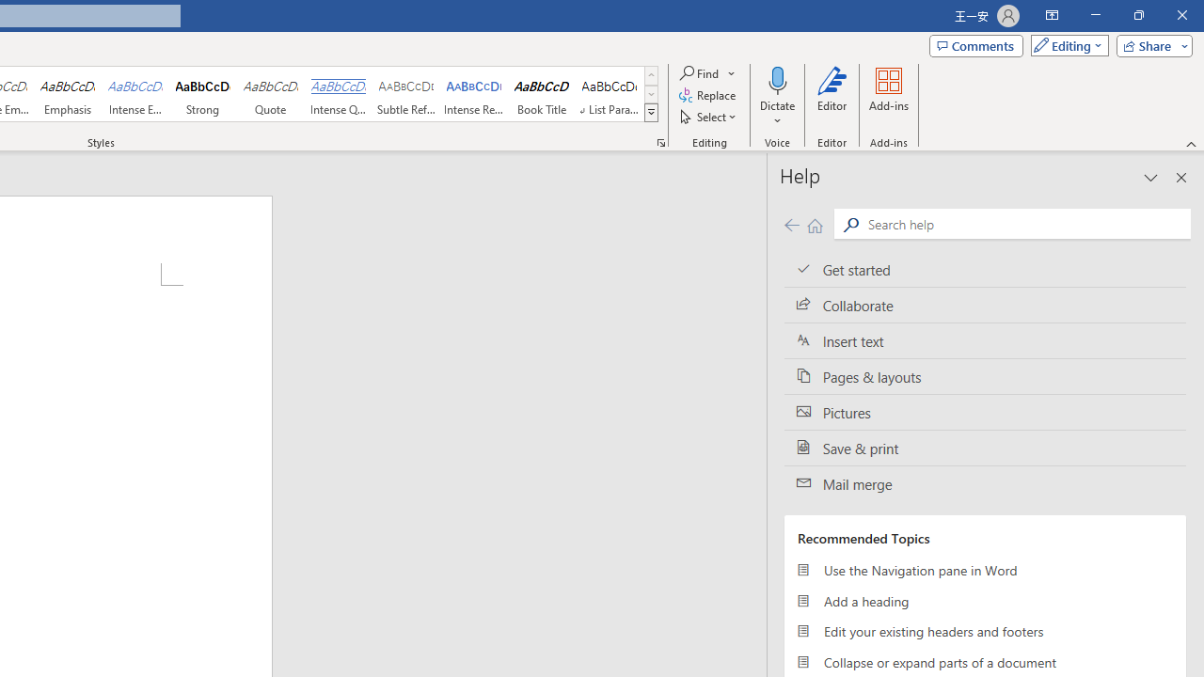 The width and height of the screenshot is (1204, 677). I want to click on Get started, so click(985, 269).